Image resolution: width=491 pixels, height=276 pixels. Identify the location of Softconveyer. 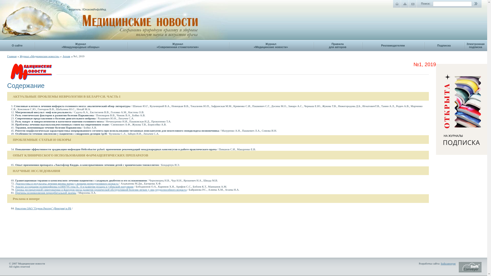
(448, 263).